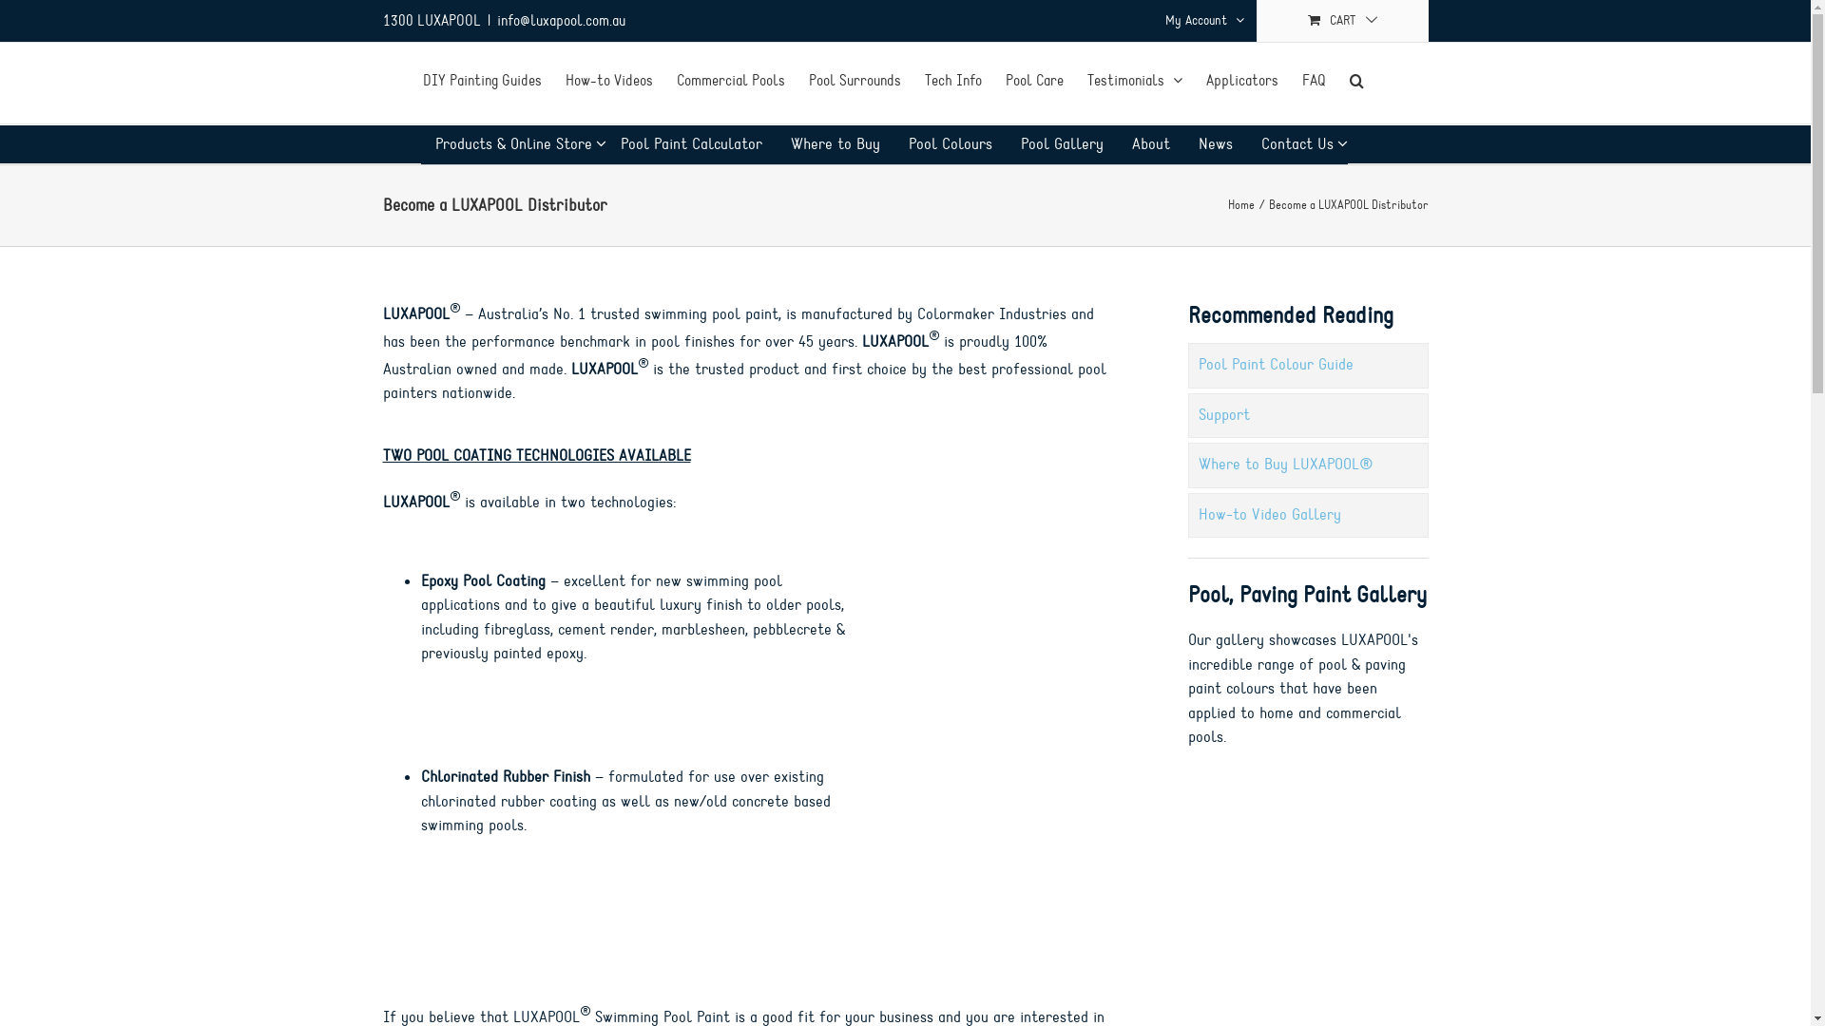 Image resolution: width=1825 pixels, height=1026 pixels. Describe the element at coordinates (1297, 145) in the screenshot. I see `Contact Us` at that location.